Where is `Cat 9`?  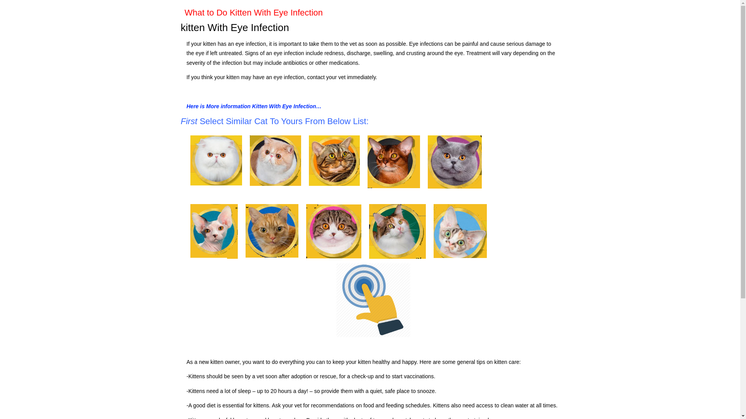
Cat 9 is located at coordinates (397, 231).